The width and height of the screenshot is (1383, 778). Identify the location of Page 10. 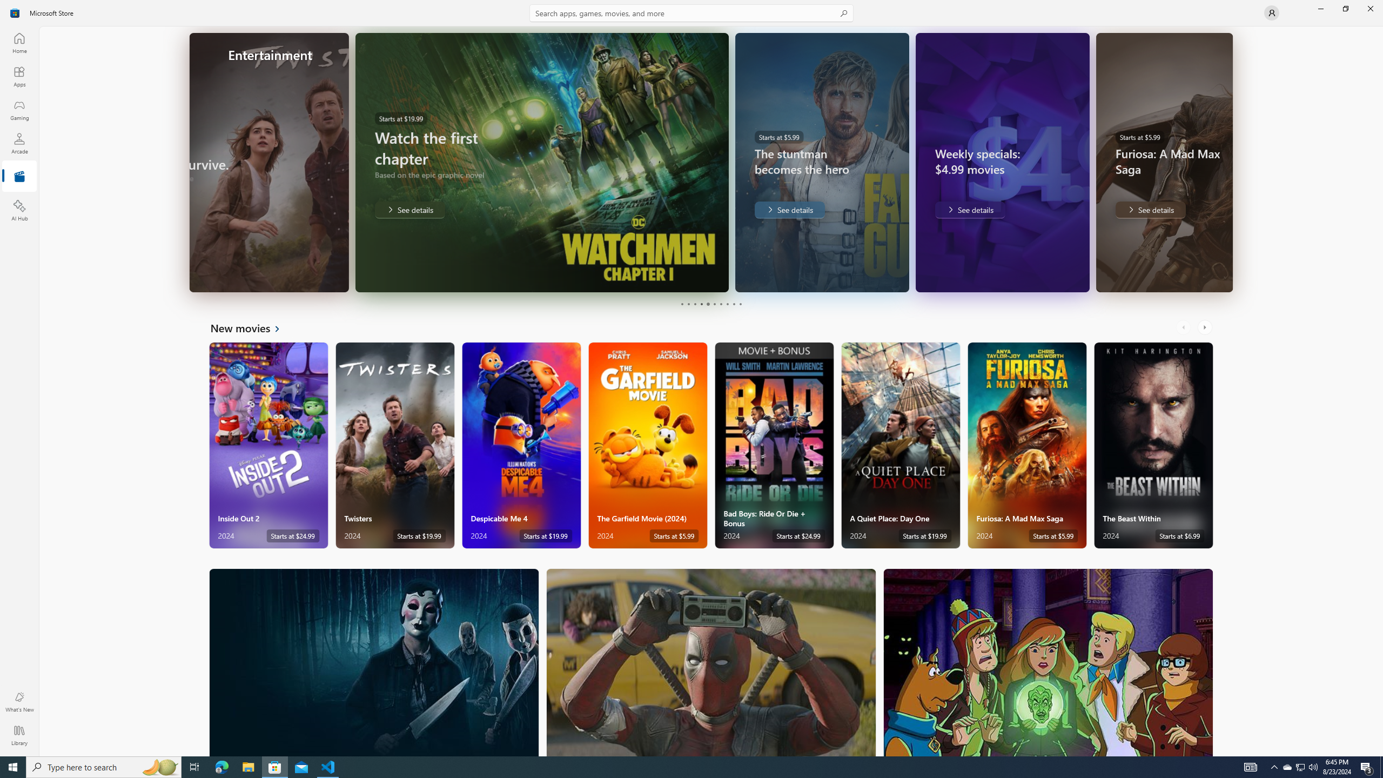
(740, 304).